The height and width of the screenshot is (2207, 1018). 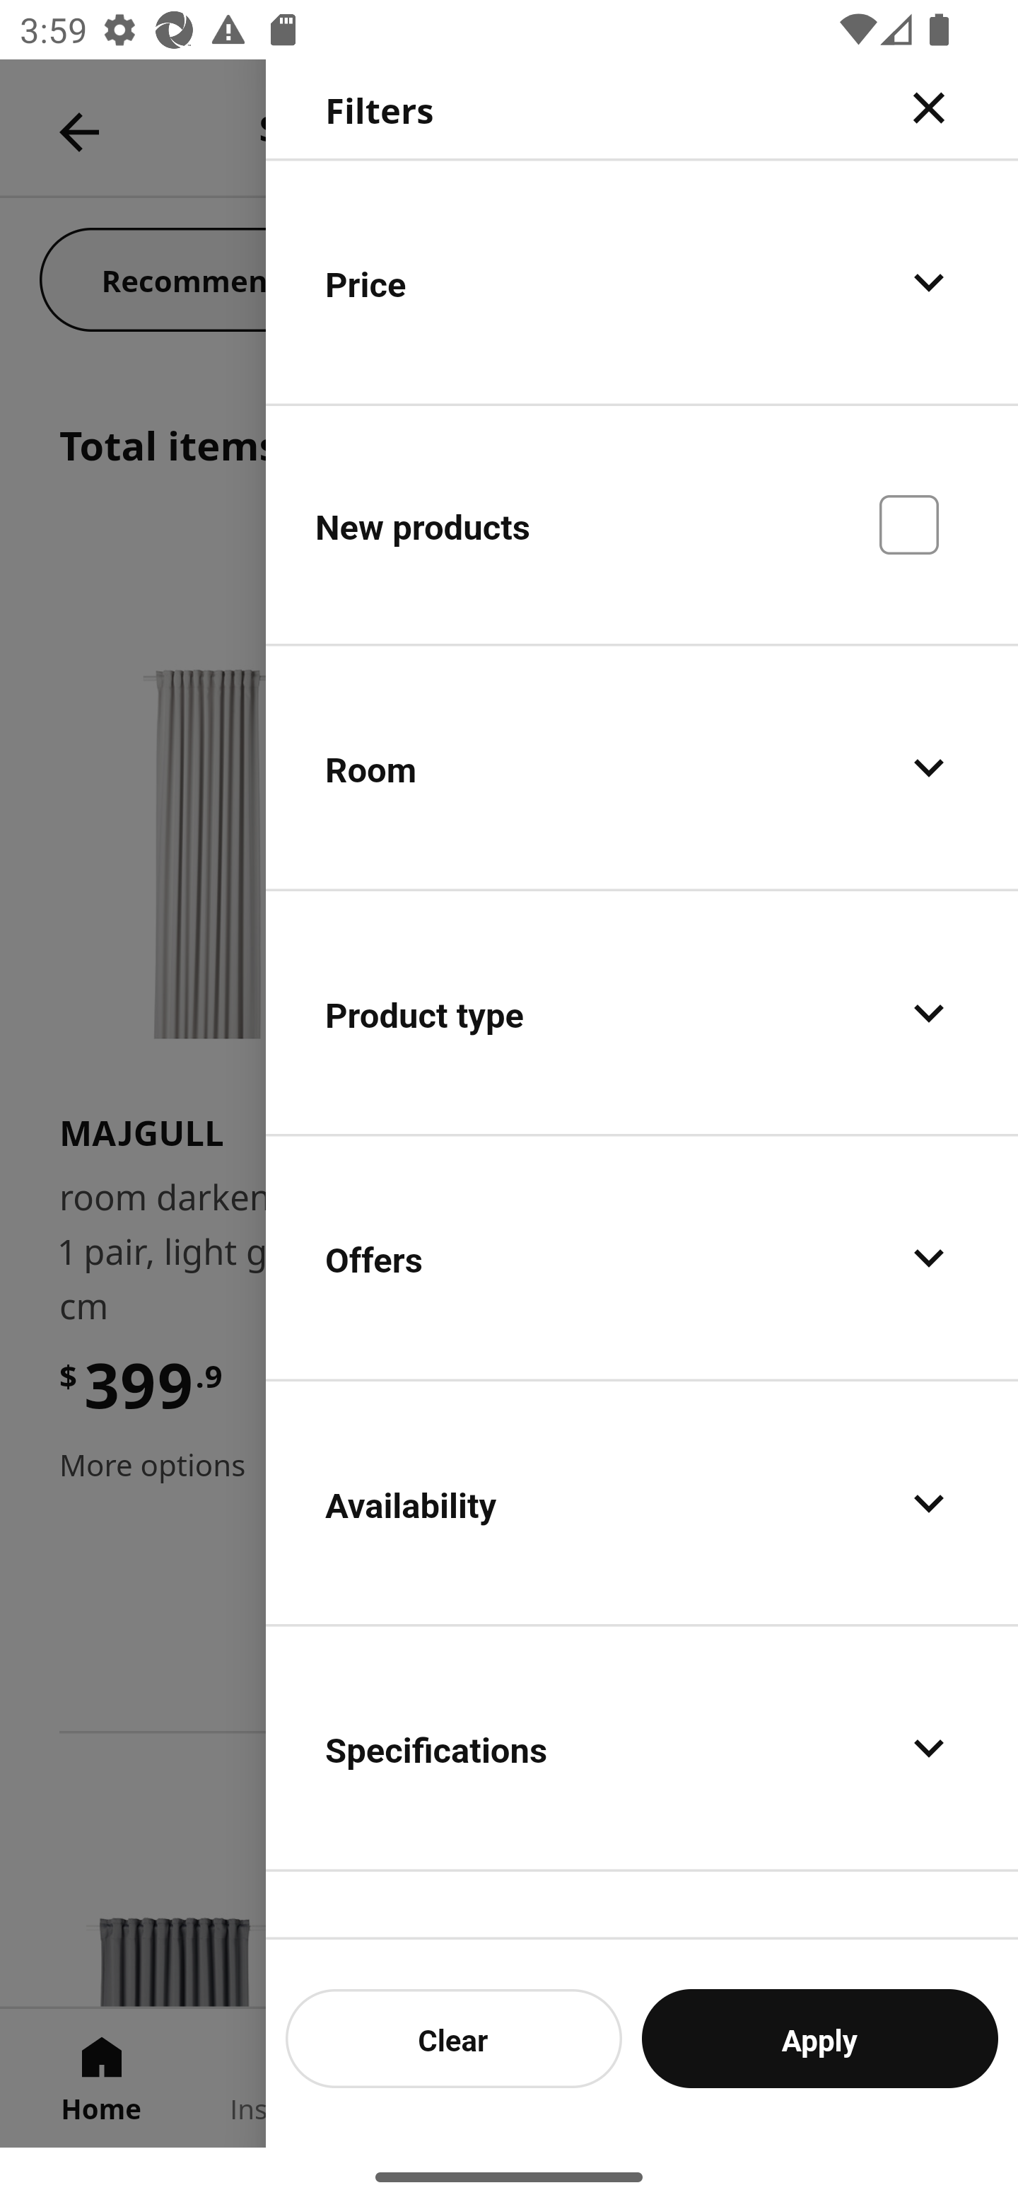 What do you see at coordinates (642, 1258) in the screenshot?
I see `Offers` at bounding box center [642, 1258].